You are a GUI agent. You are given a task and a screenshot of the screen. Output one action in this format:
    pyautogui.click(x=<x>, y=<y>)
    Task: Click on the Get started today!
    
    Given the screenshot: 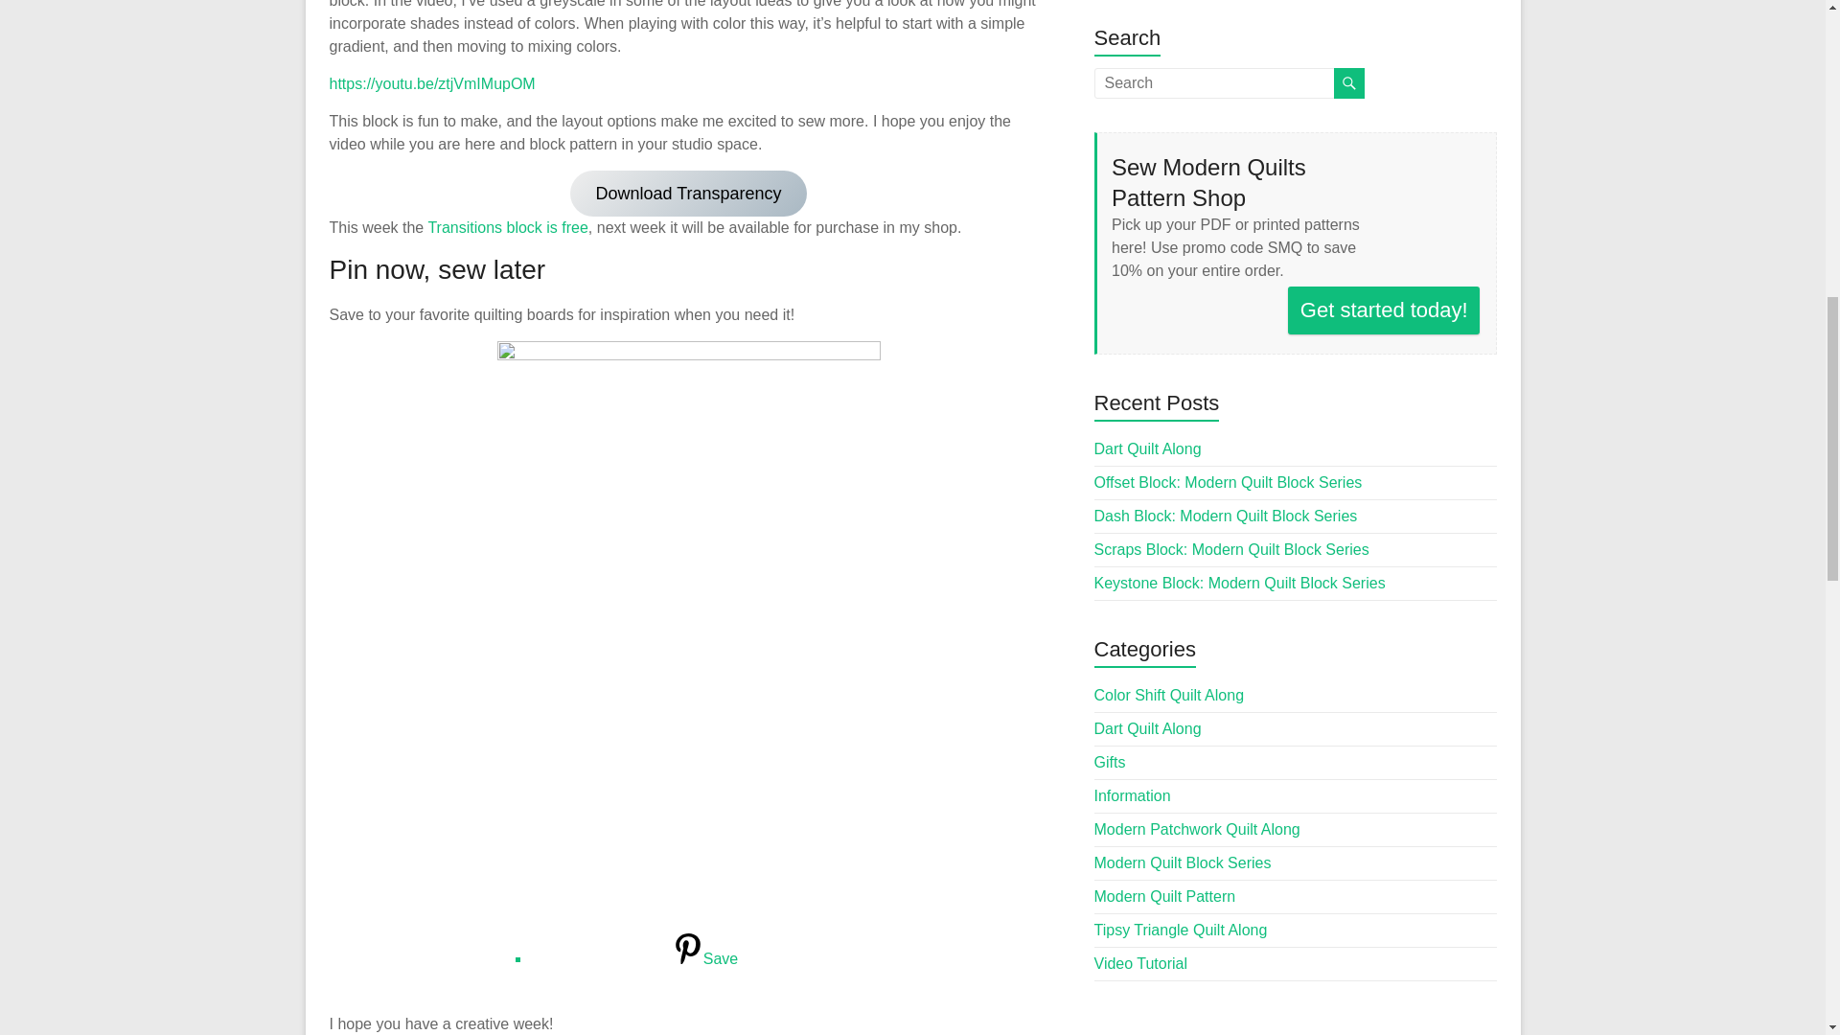 What is the action you would take?
    pyautogui.click(x=1384, y=310)
    